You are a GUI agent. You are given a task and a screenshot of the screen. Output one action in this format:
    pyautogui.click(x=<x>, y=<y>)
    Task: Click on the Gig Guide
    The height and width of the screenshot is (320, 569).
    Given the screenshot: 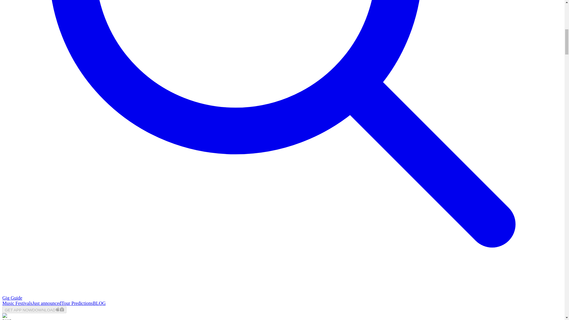 What is the action you would take?
    pyautogui.click(x=12, y=298)
    